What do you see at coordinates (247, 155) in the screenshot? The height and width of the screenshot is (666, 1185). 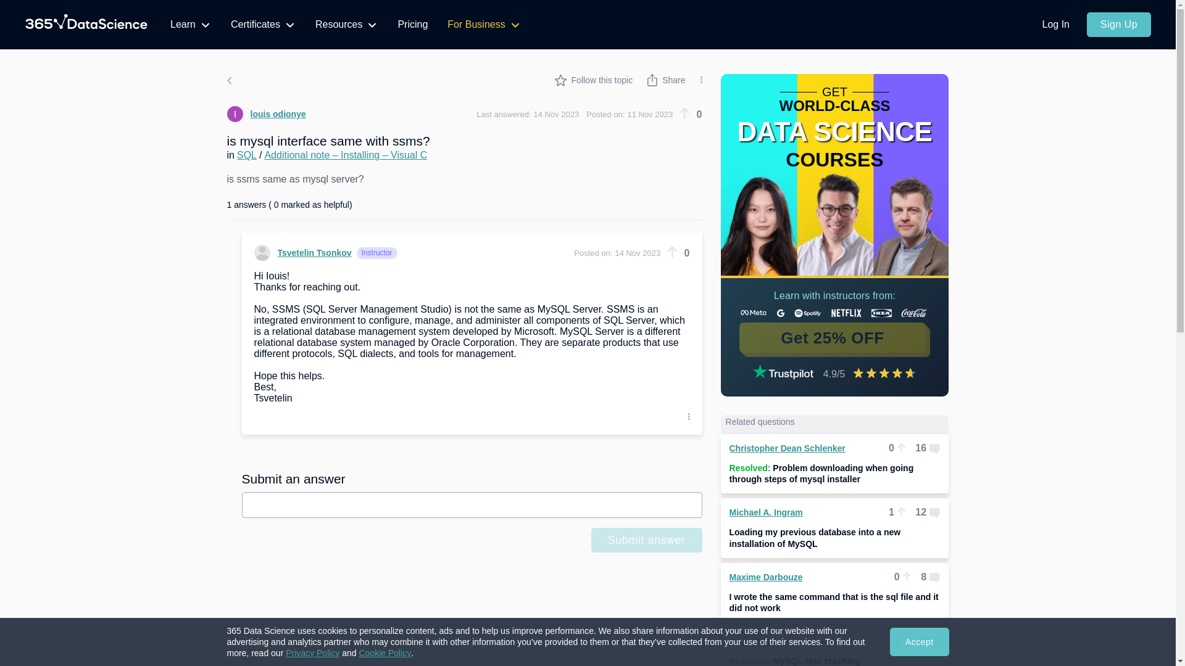 I see `SQL` at bounding box center [247, 155].